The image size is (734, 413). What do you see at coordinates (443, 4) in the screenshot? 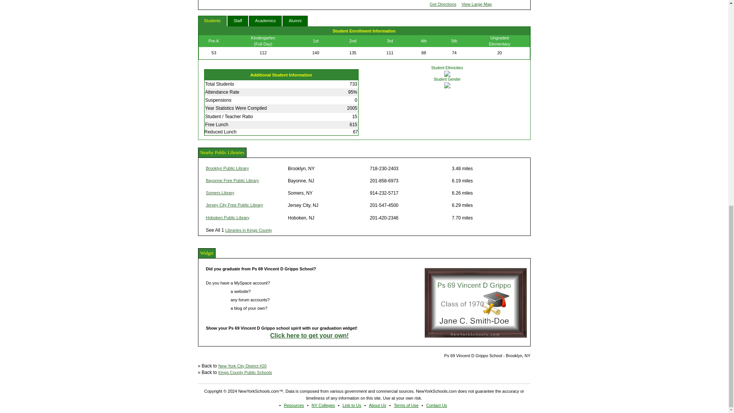
I see `Get Directions` at bounding box center [443, 4].